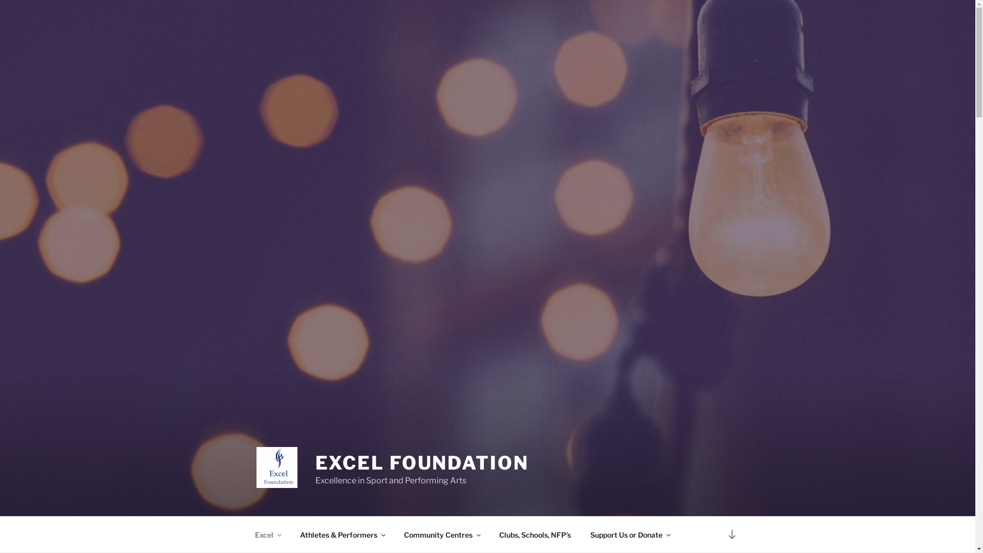 The image size is (983, 553). What do you see at coordinates (342, 535) in the screenshot?
I see `Athletes & Performers` at bounding box center [342, 535].